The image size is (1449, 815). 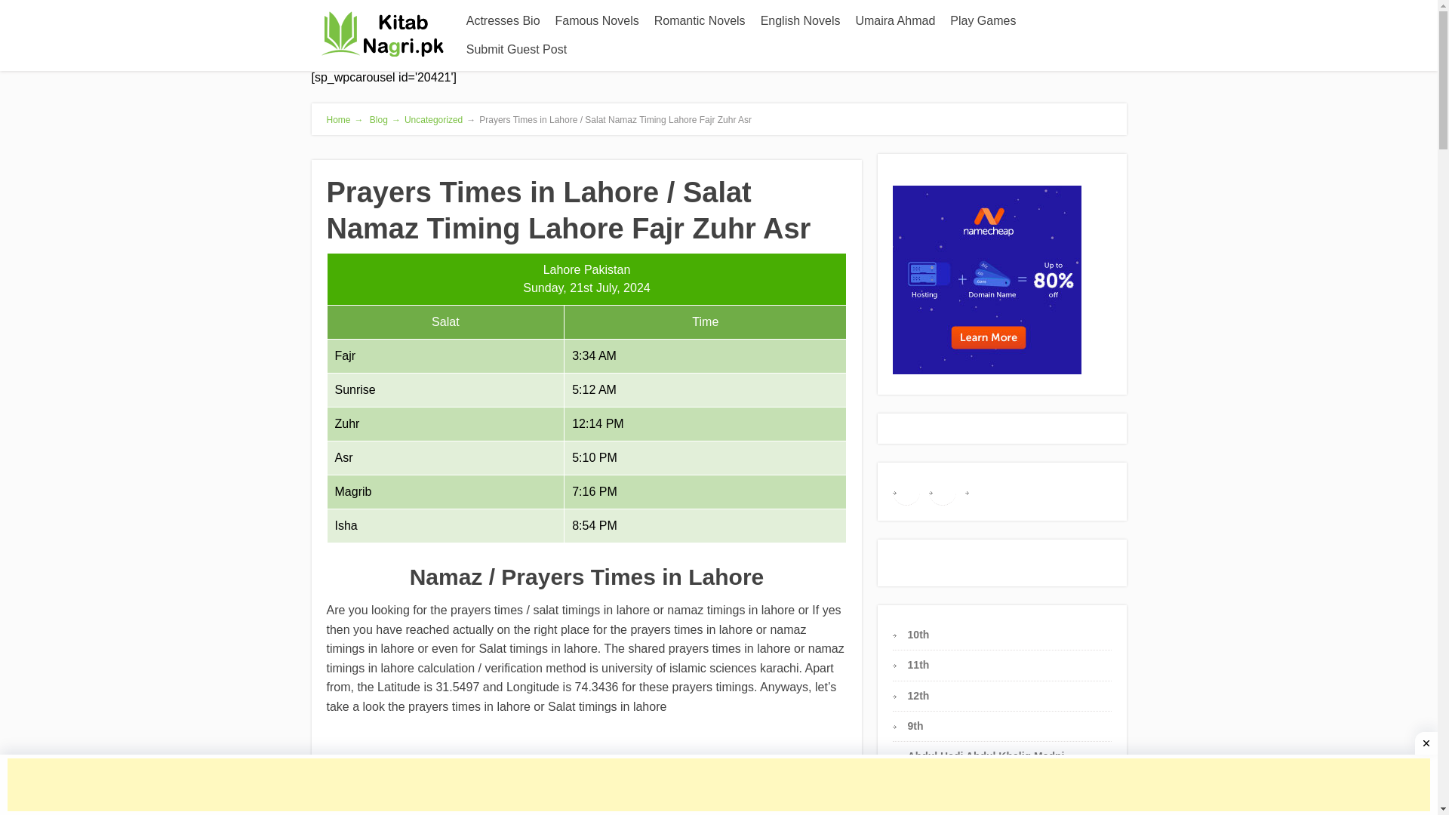 I want to click on 9th, so click(x=916, y=725).